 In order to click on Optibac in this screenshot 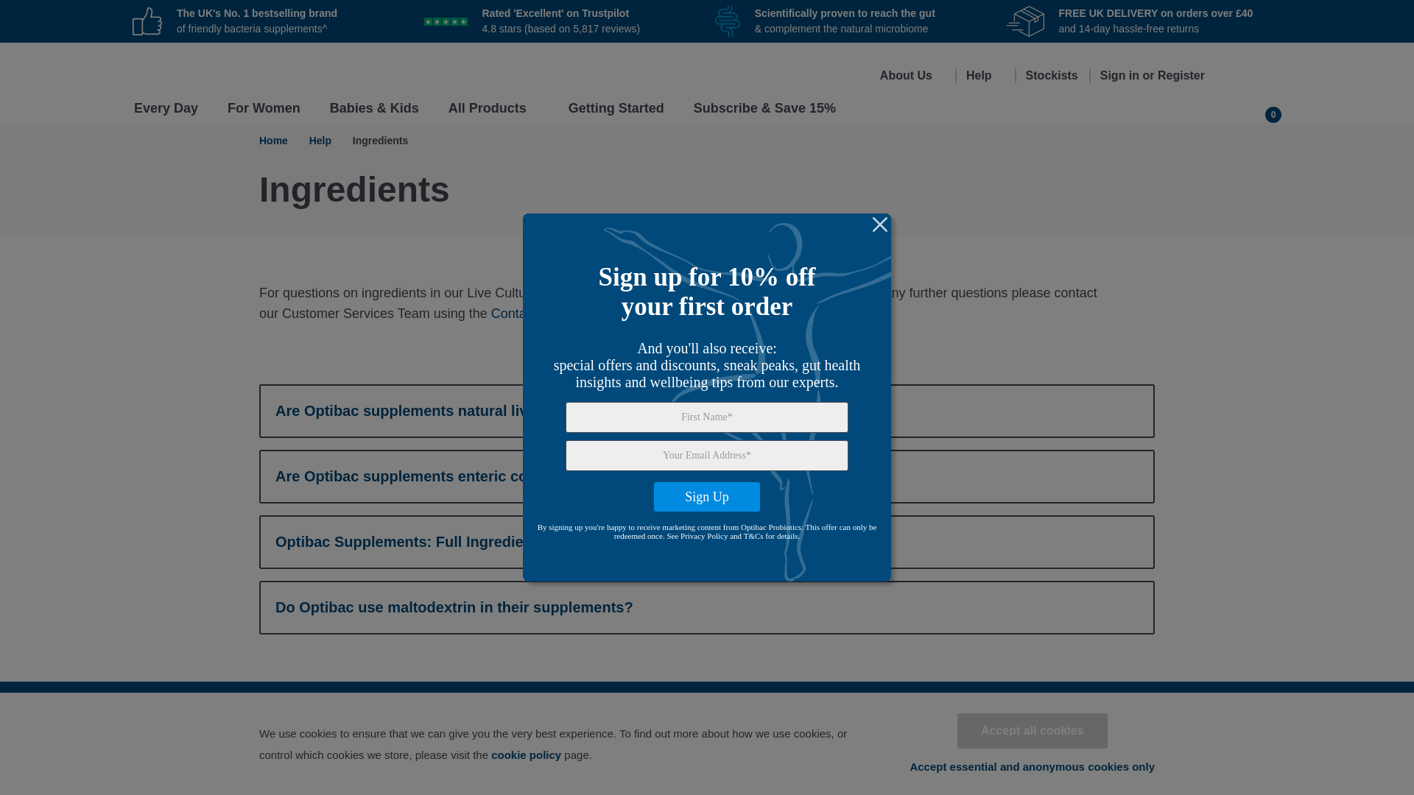, I will do `click(178, 71)`.